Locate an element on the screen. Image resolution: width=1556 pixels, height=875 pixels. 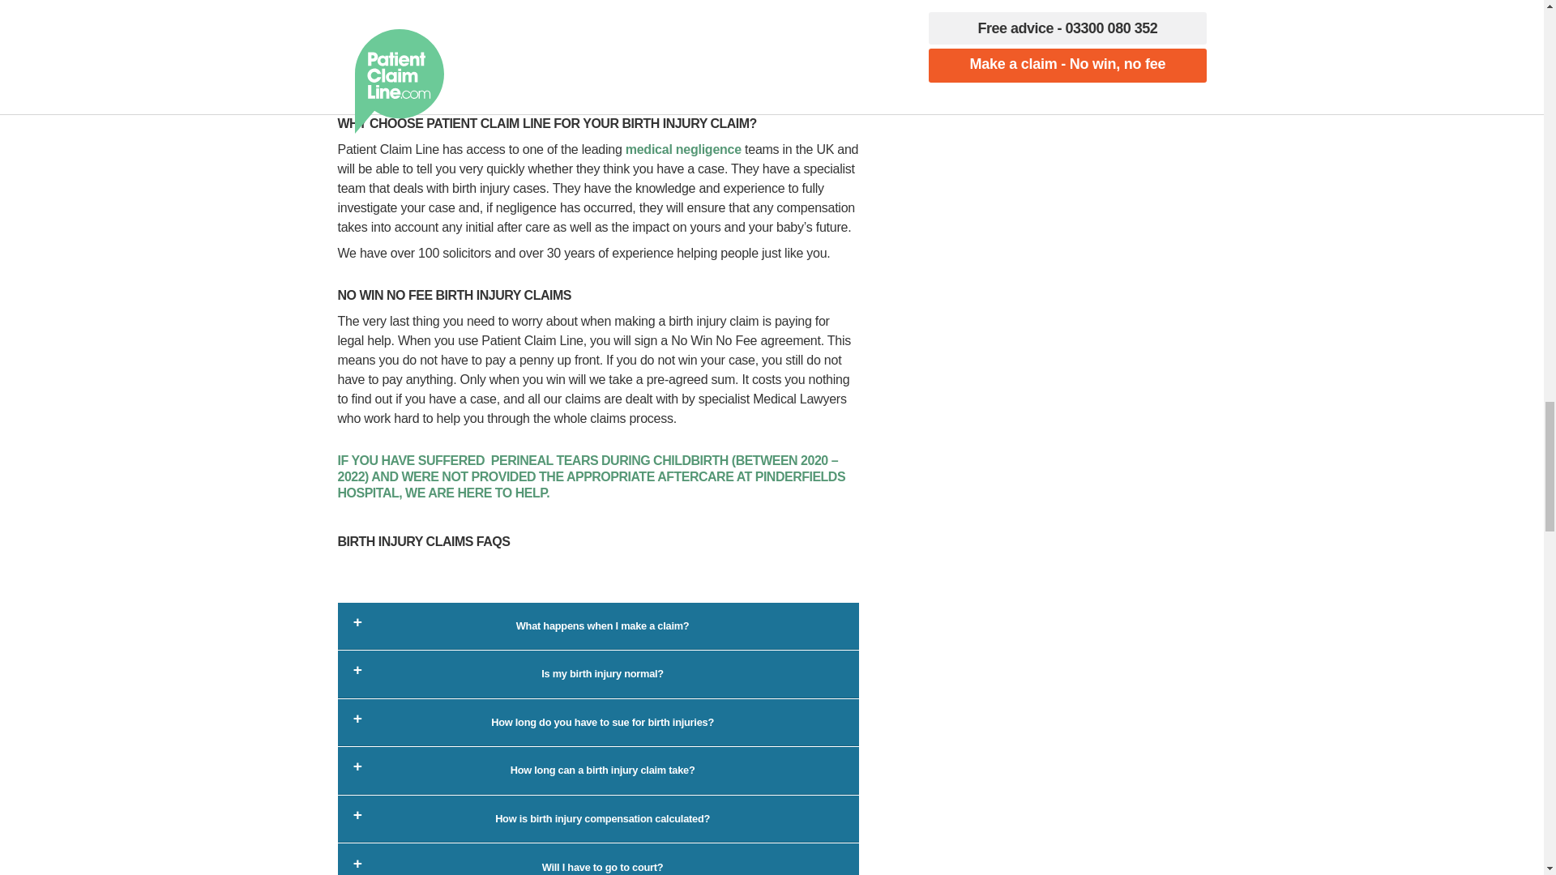
What happens when I make a claim? is located at coordinates (598, 625).